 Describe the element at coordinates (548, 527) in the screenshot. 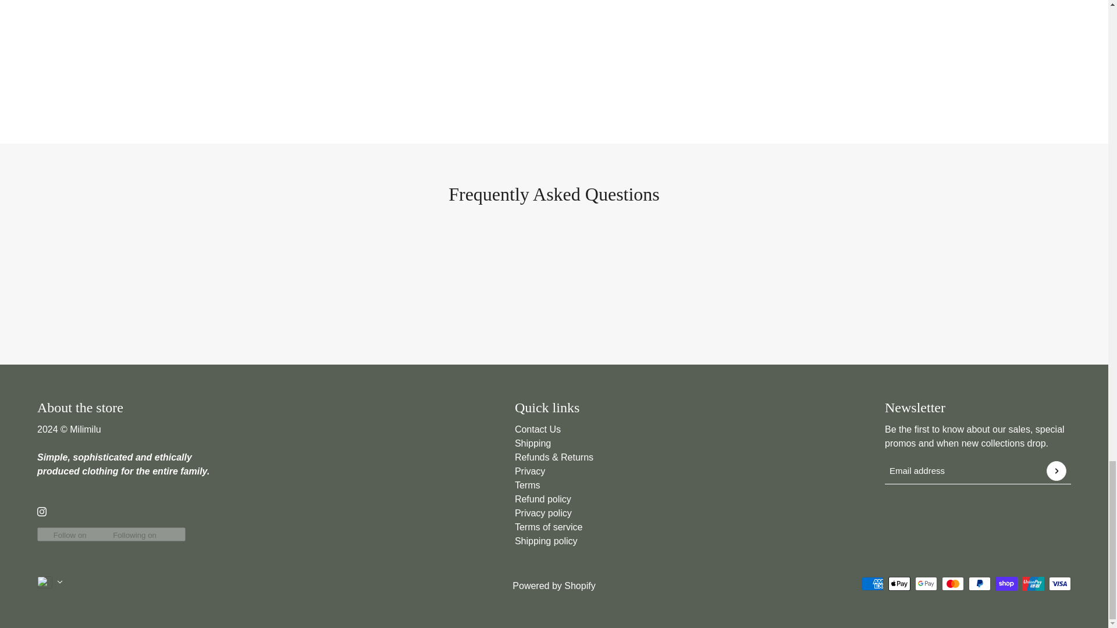

I see `Terms of service` at that location.